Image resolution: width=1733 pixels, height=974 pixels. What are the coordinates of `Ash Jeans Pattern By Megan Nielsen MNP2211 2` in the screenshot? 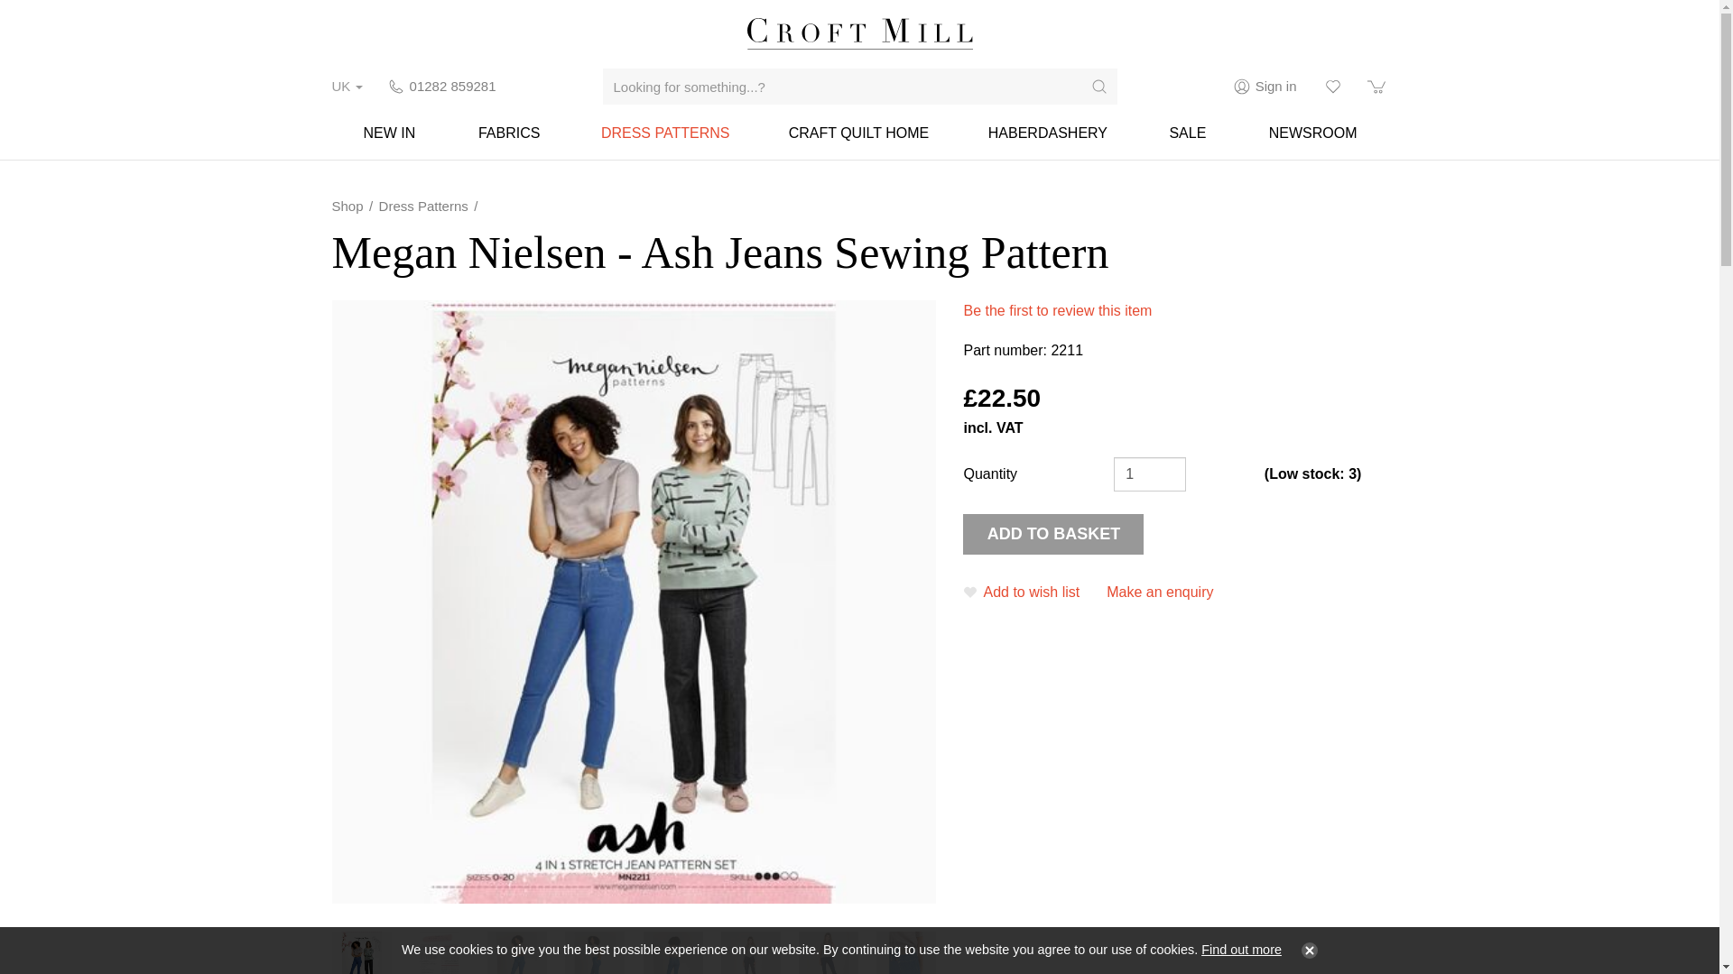 It's located at (595, 947).